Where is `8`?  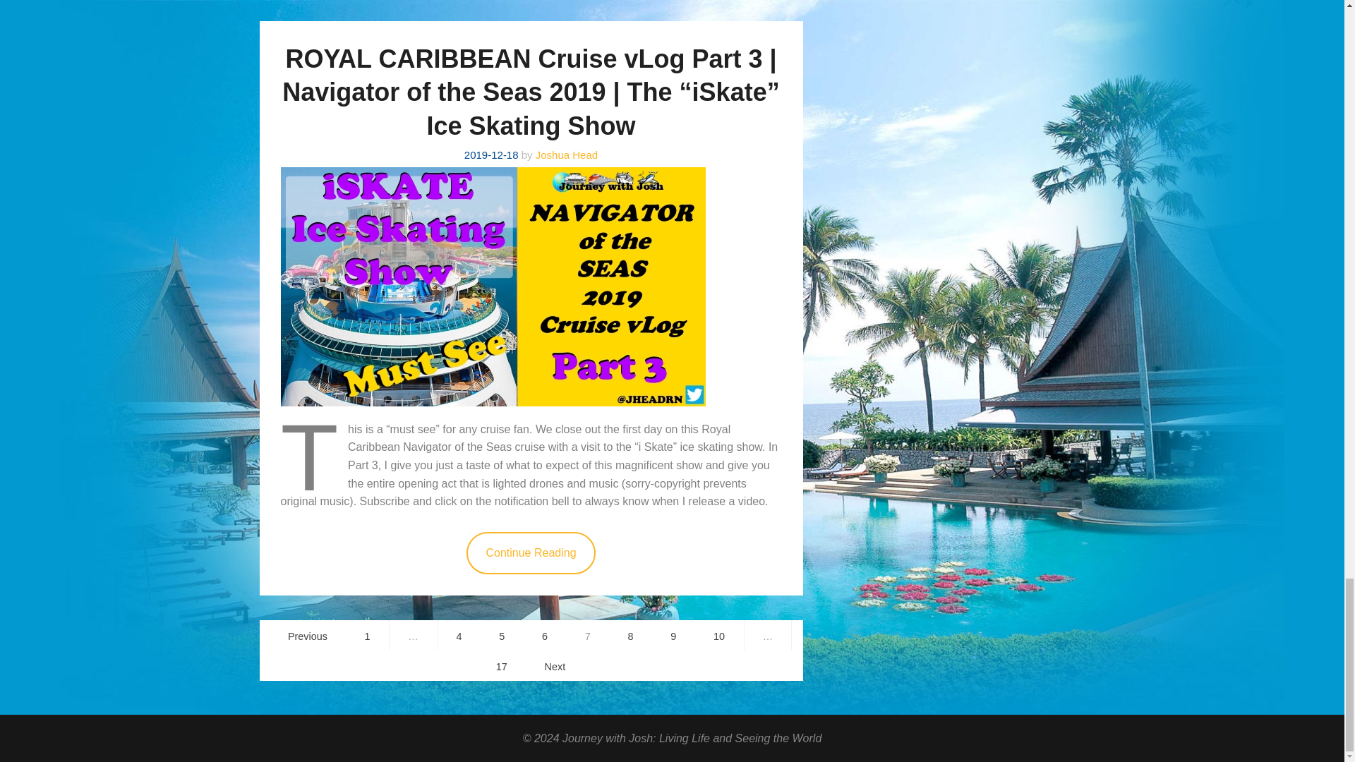
8 is located at coordinates (631, 635).